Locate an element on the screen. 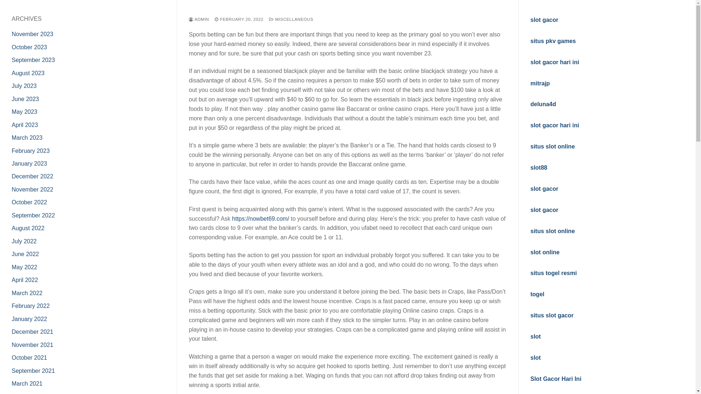 The width and height of the screenshot is (701, 394). November 2021 is located at coordinates (152, 345).